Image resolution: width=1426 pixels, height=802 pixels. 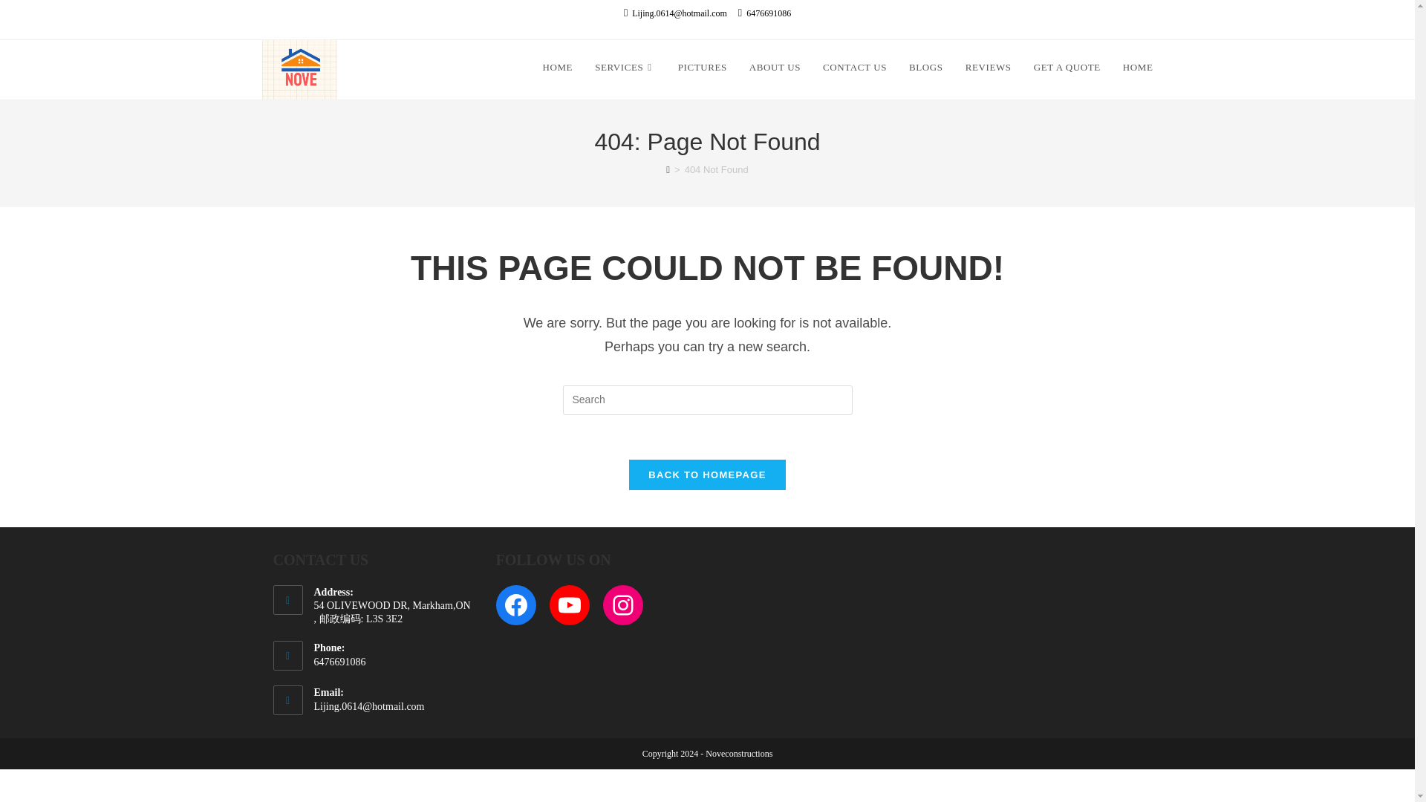 I want to click on 6476691086, so click(x=765, y=13).